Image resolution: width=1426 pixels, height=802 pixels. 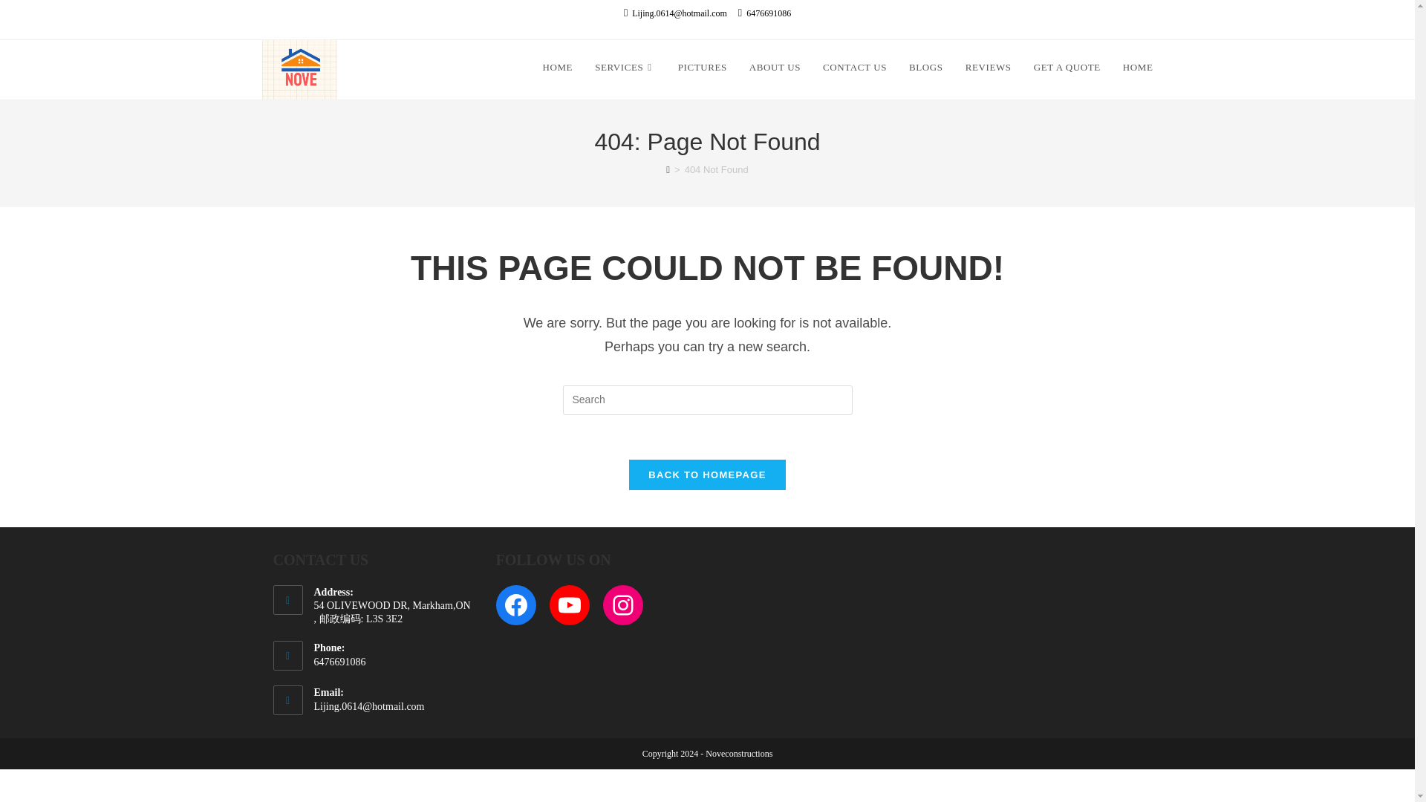 I want to click on 6476691086, so click(x=765, y=13).